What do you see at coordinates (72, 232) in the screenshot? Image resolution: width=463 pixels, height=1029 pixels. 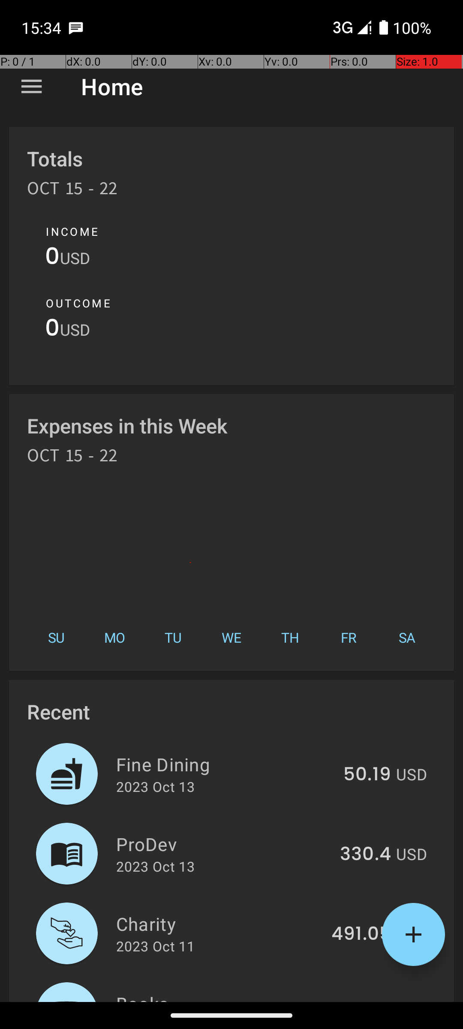 I see `INCOME` at bounding box center [72, 232].